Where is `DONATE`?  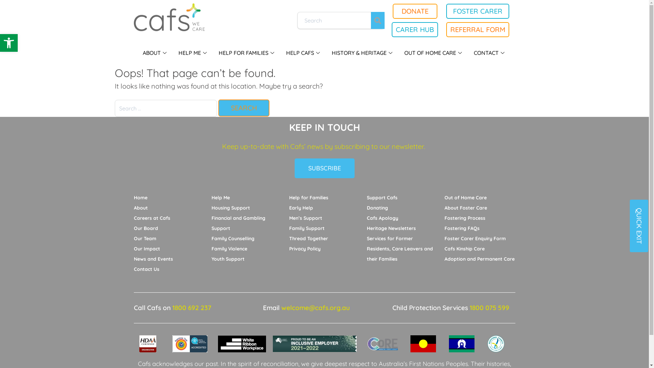
DONATE is located at coordinates (415, 11).